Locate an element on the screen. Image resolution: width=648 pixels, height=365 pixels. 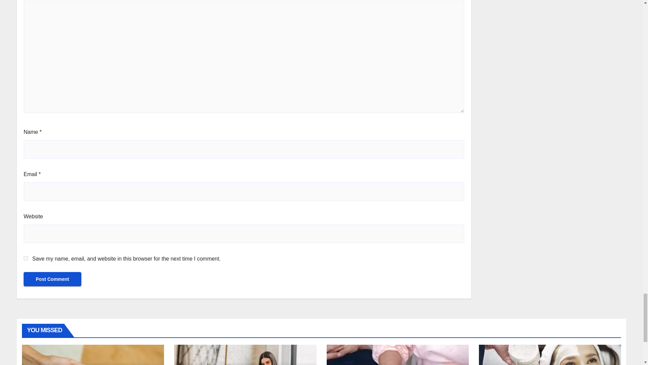
Post Comment is located at coordinates (52, 279).